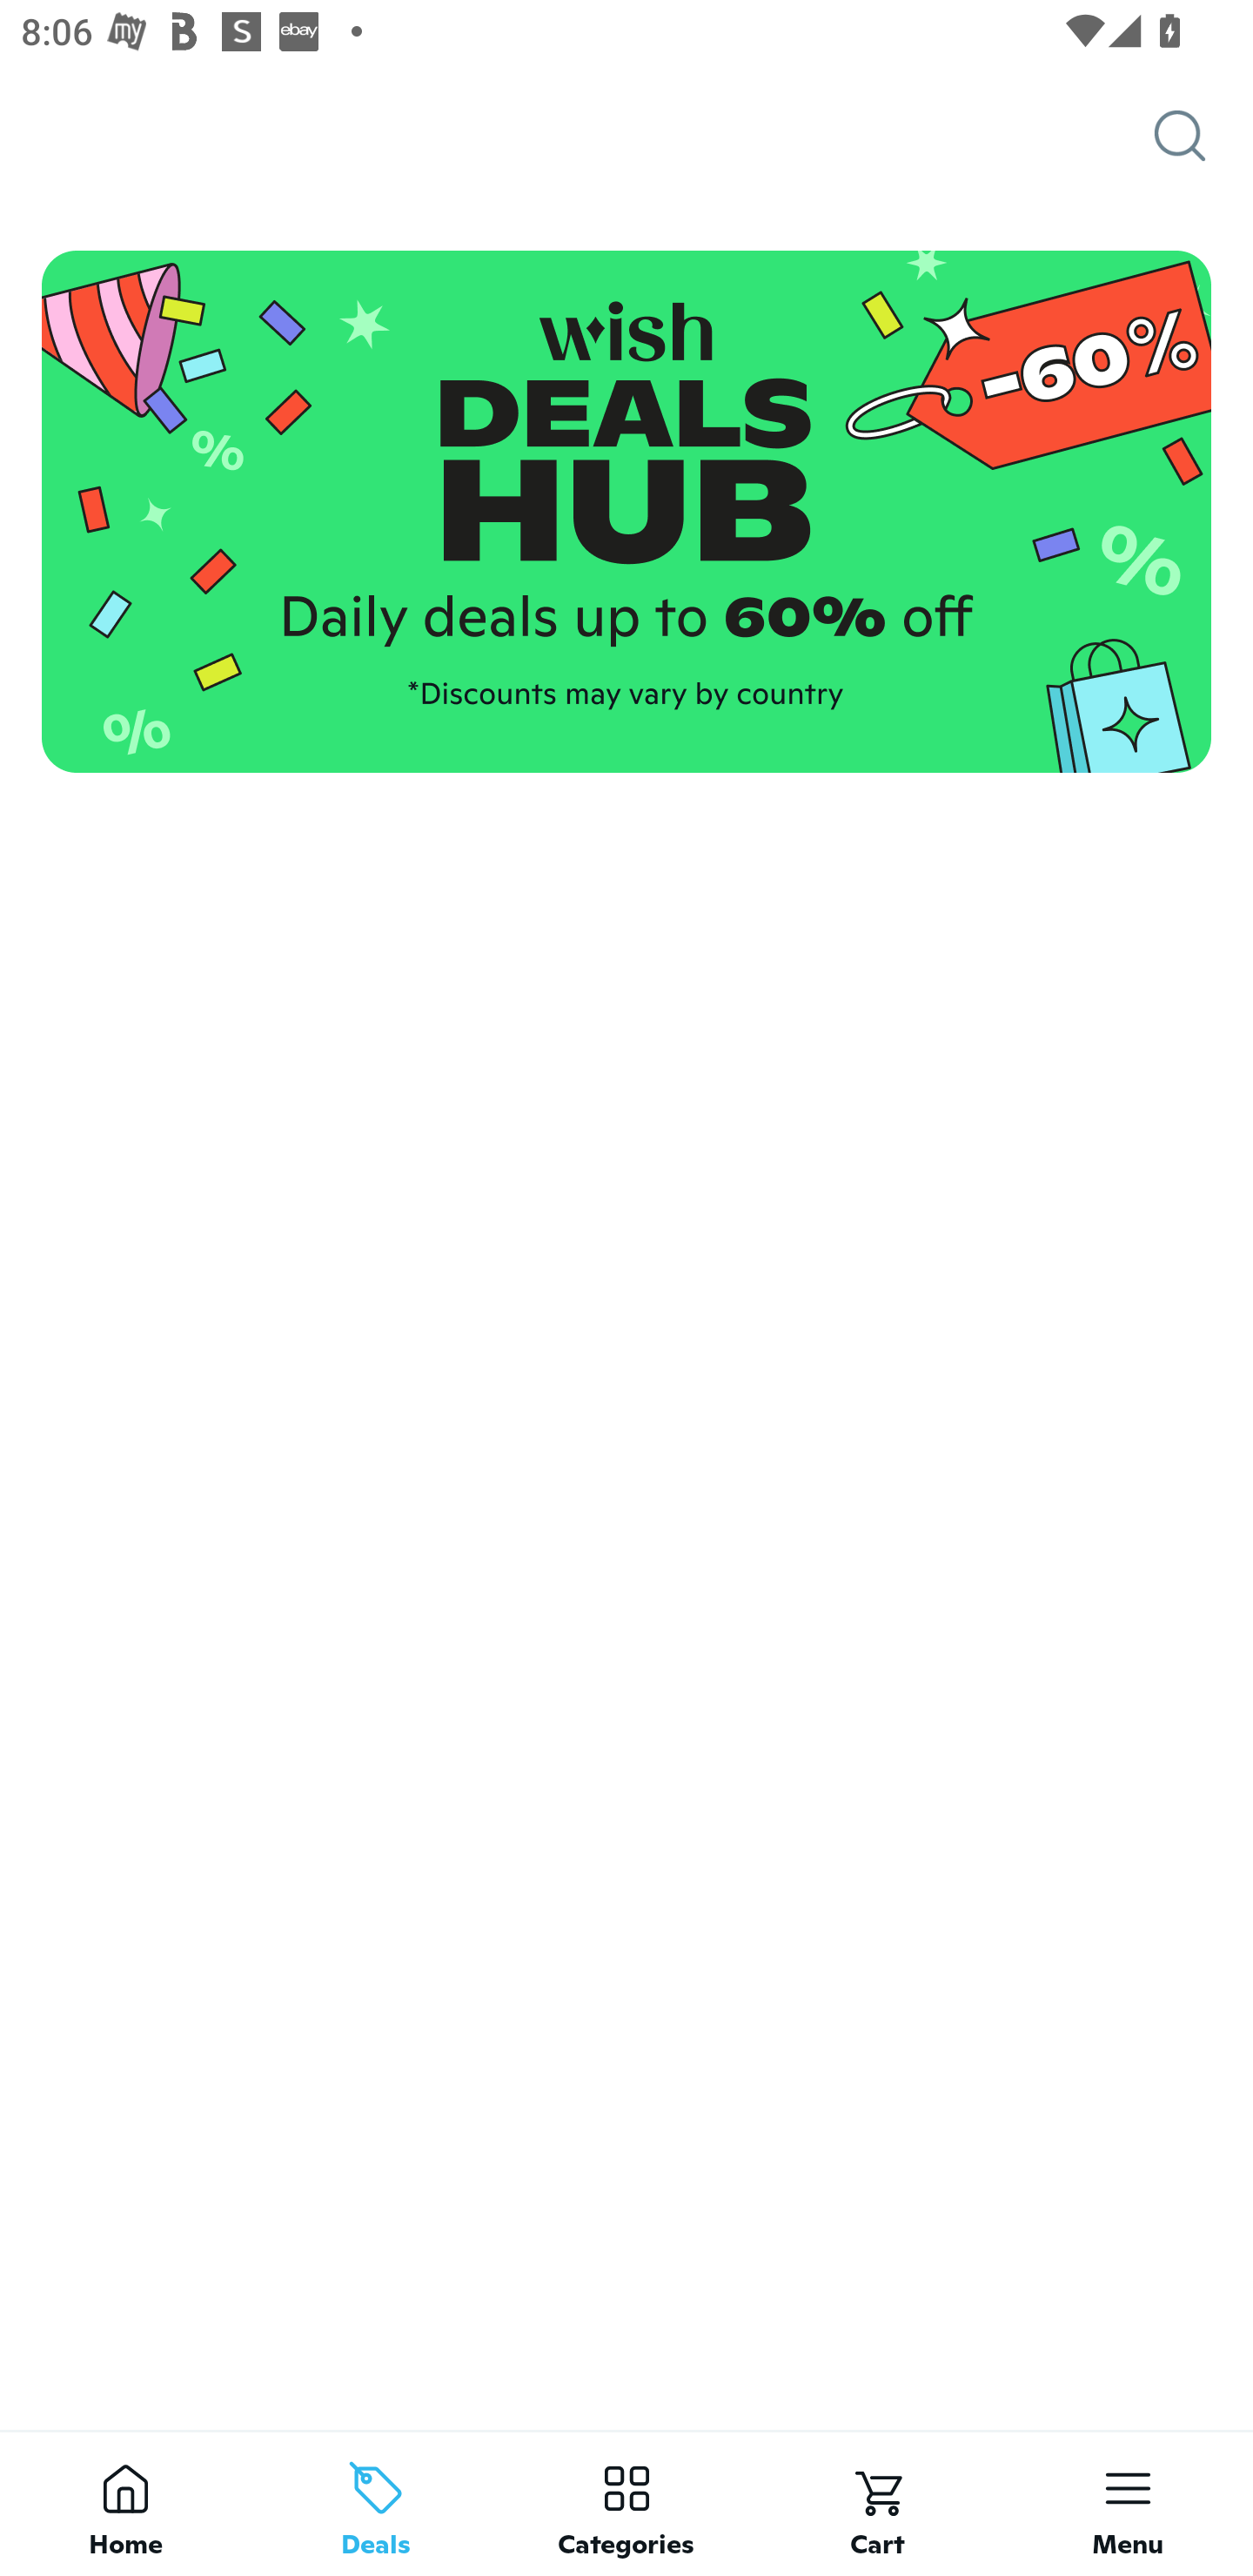  I want to click on Search, so click(1203, 136).